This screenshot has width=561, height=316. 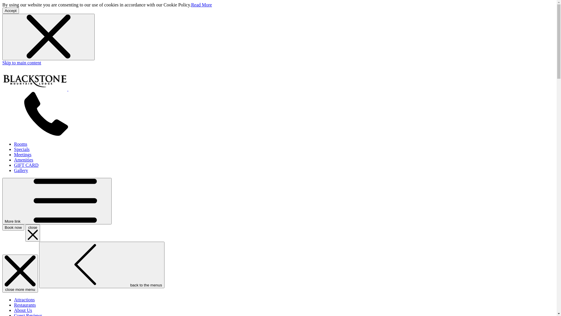 I want to click on More link Menu, so click(x=57, y=201).